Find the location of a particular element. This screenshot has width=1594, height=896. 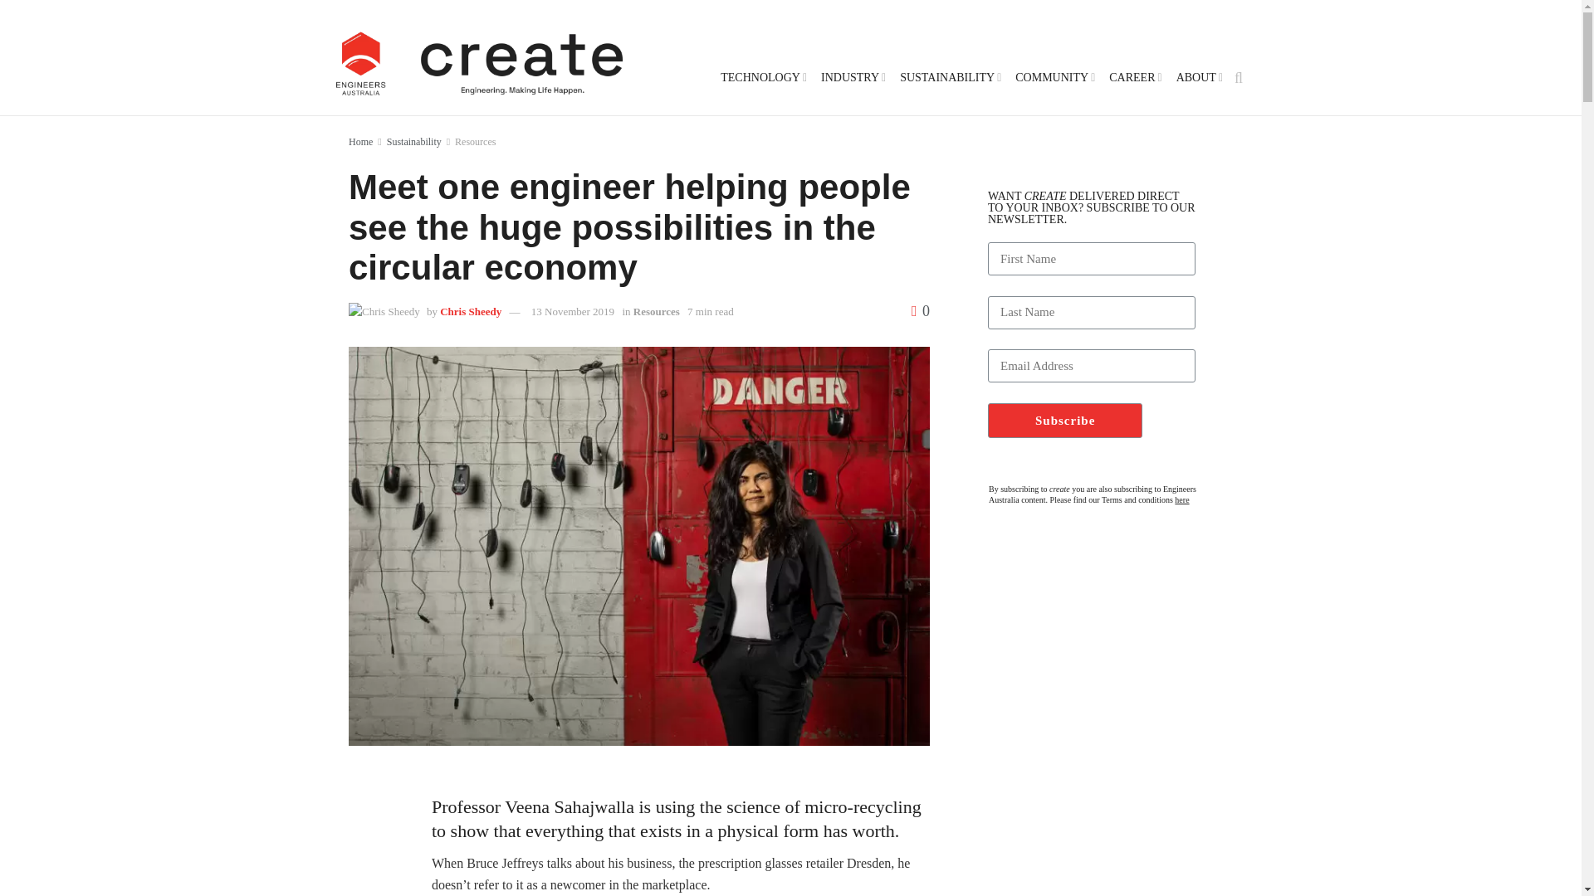

CAREER is located at coordinates (1134, 78).